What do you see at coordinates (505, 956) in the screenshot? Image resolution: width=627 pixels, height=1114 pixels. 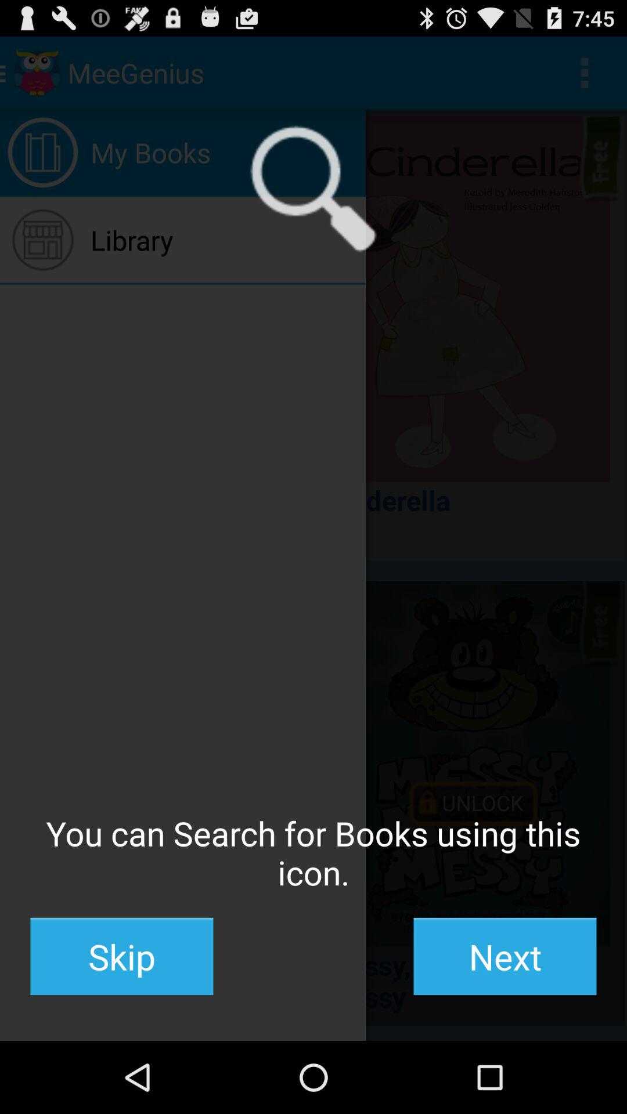 I see `open icon at the bottom right corner` at bounding box center [505, 956].